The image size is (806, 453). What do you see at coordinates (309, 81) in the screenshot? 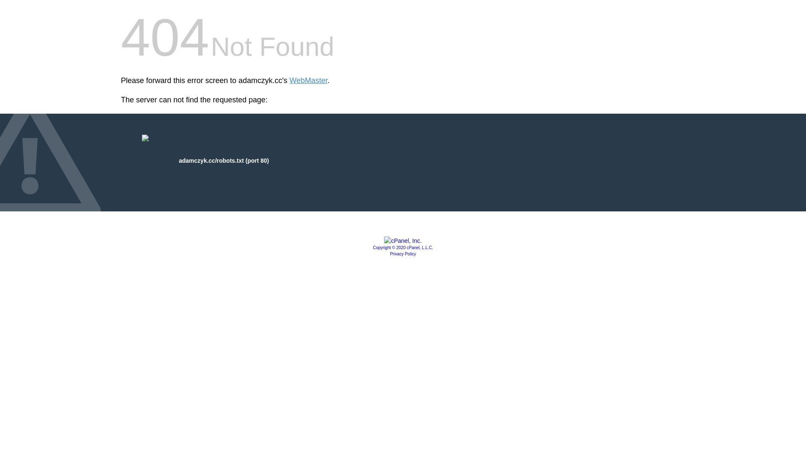
I see `WebMaster` at bounding box center [309, 81].